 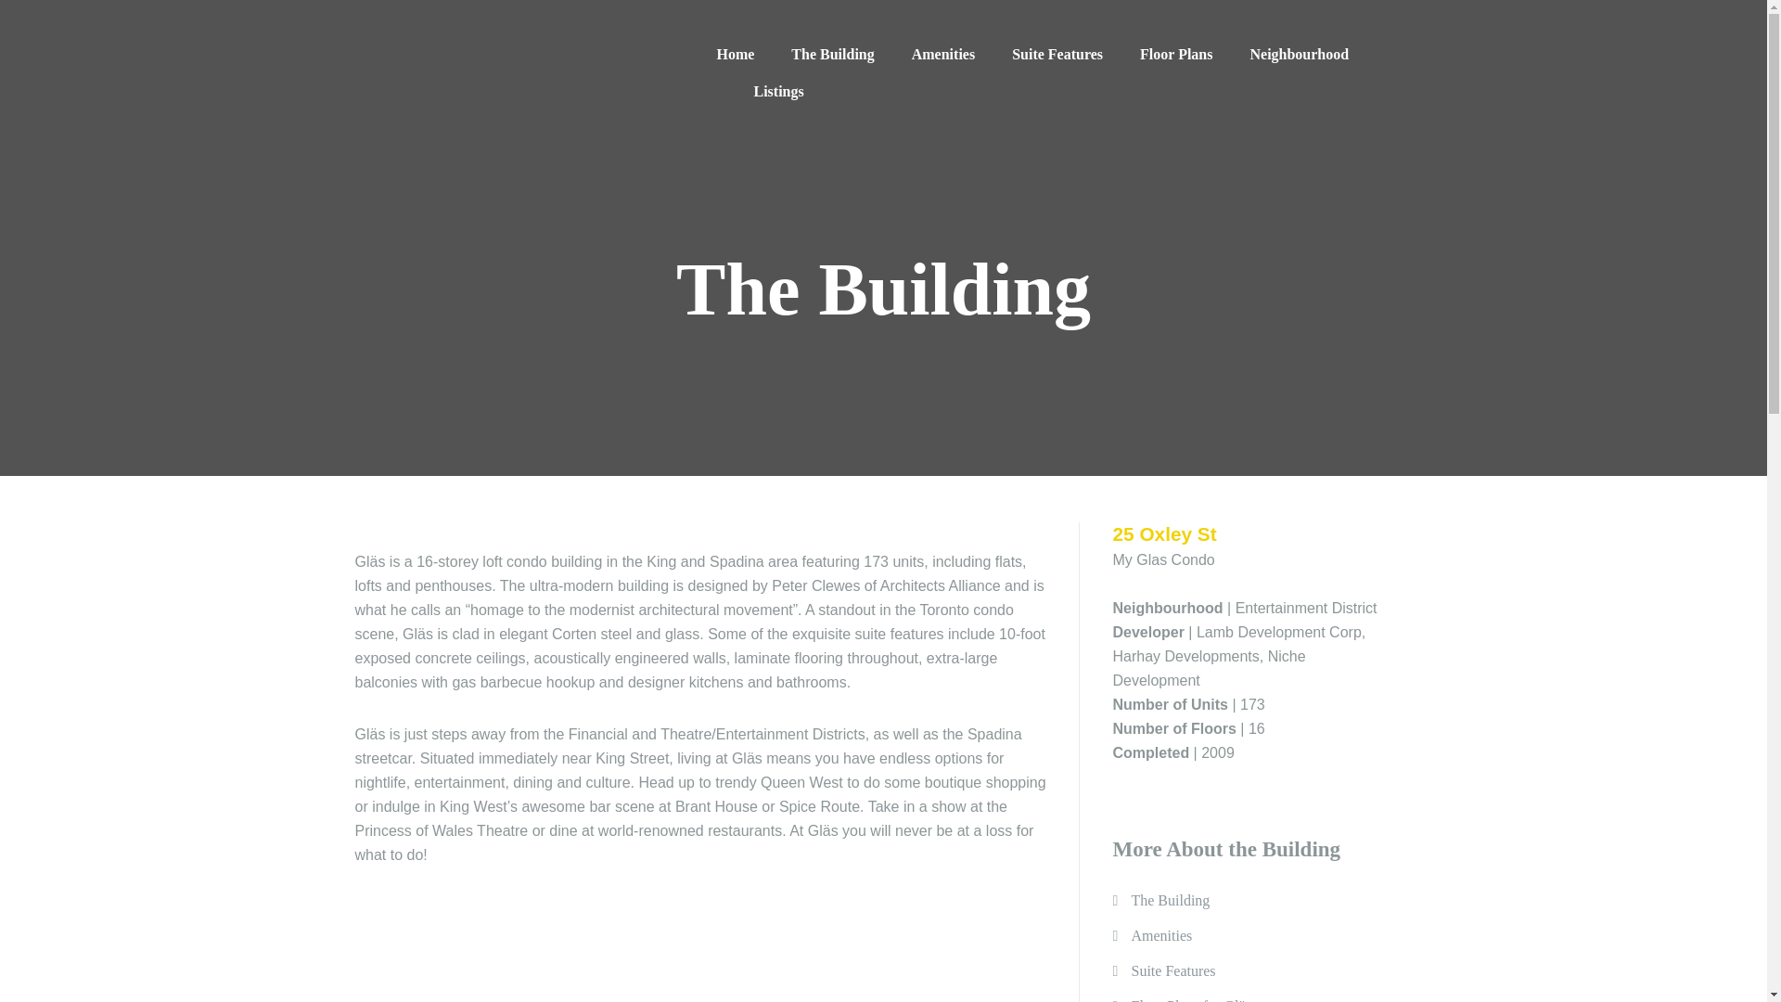 What do you see at coordinates (777, 91) in the screenshot?
I see `Listings` at bounding box center [777, 91].